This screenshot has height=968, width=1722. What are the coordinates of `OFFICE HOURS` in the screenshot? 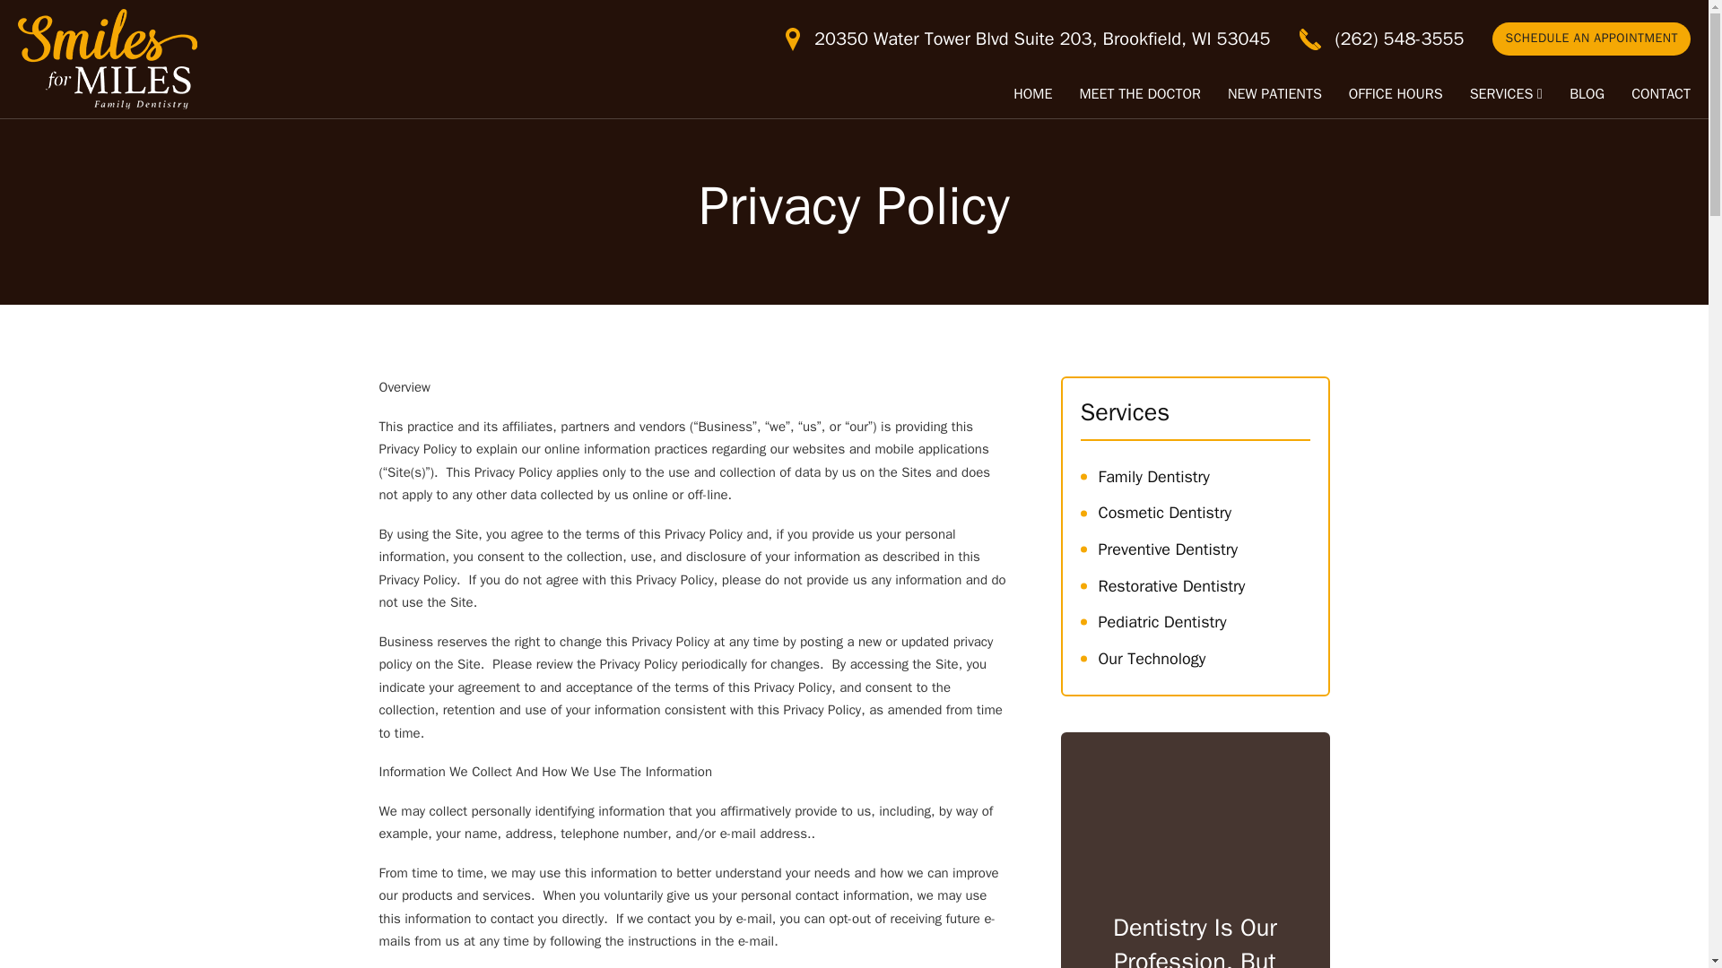 It's located at (1396, 95).